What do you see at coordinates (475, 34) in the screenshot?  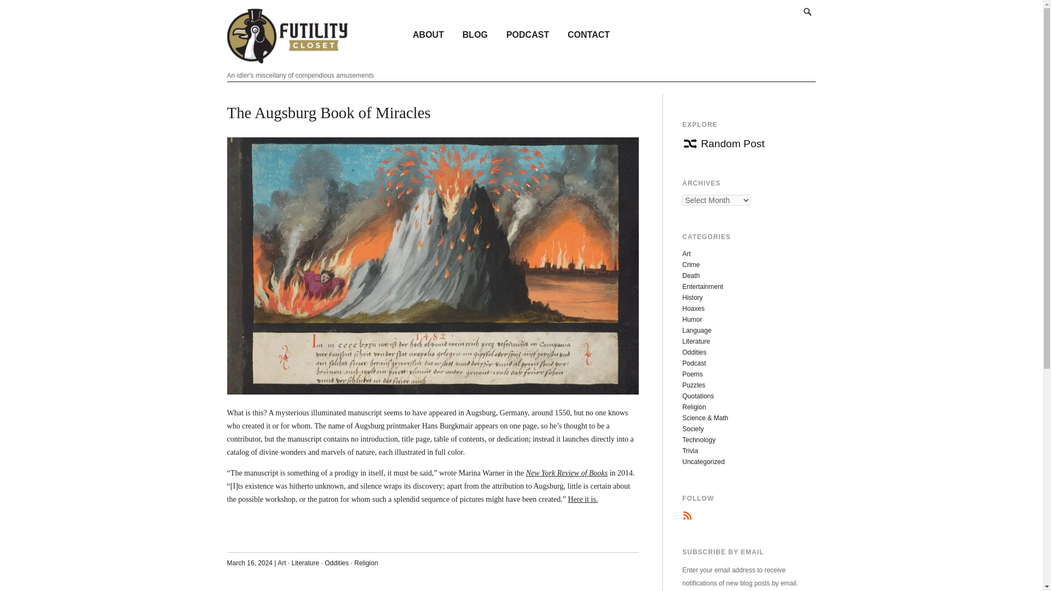 I see `BLOG` at bounding box center [475, 34].